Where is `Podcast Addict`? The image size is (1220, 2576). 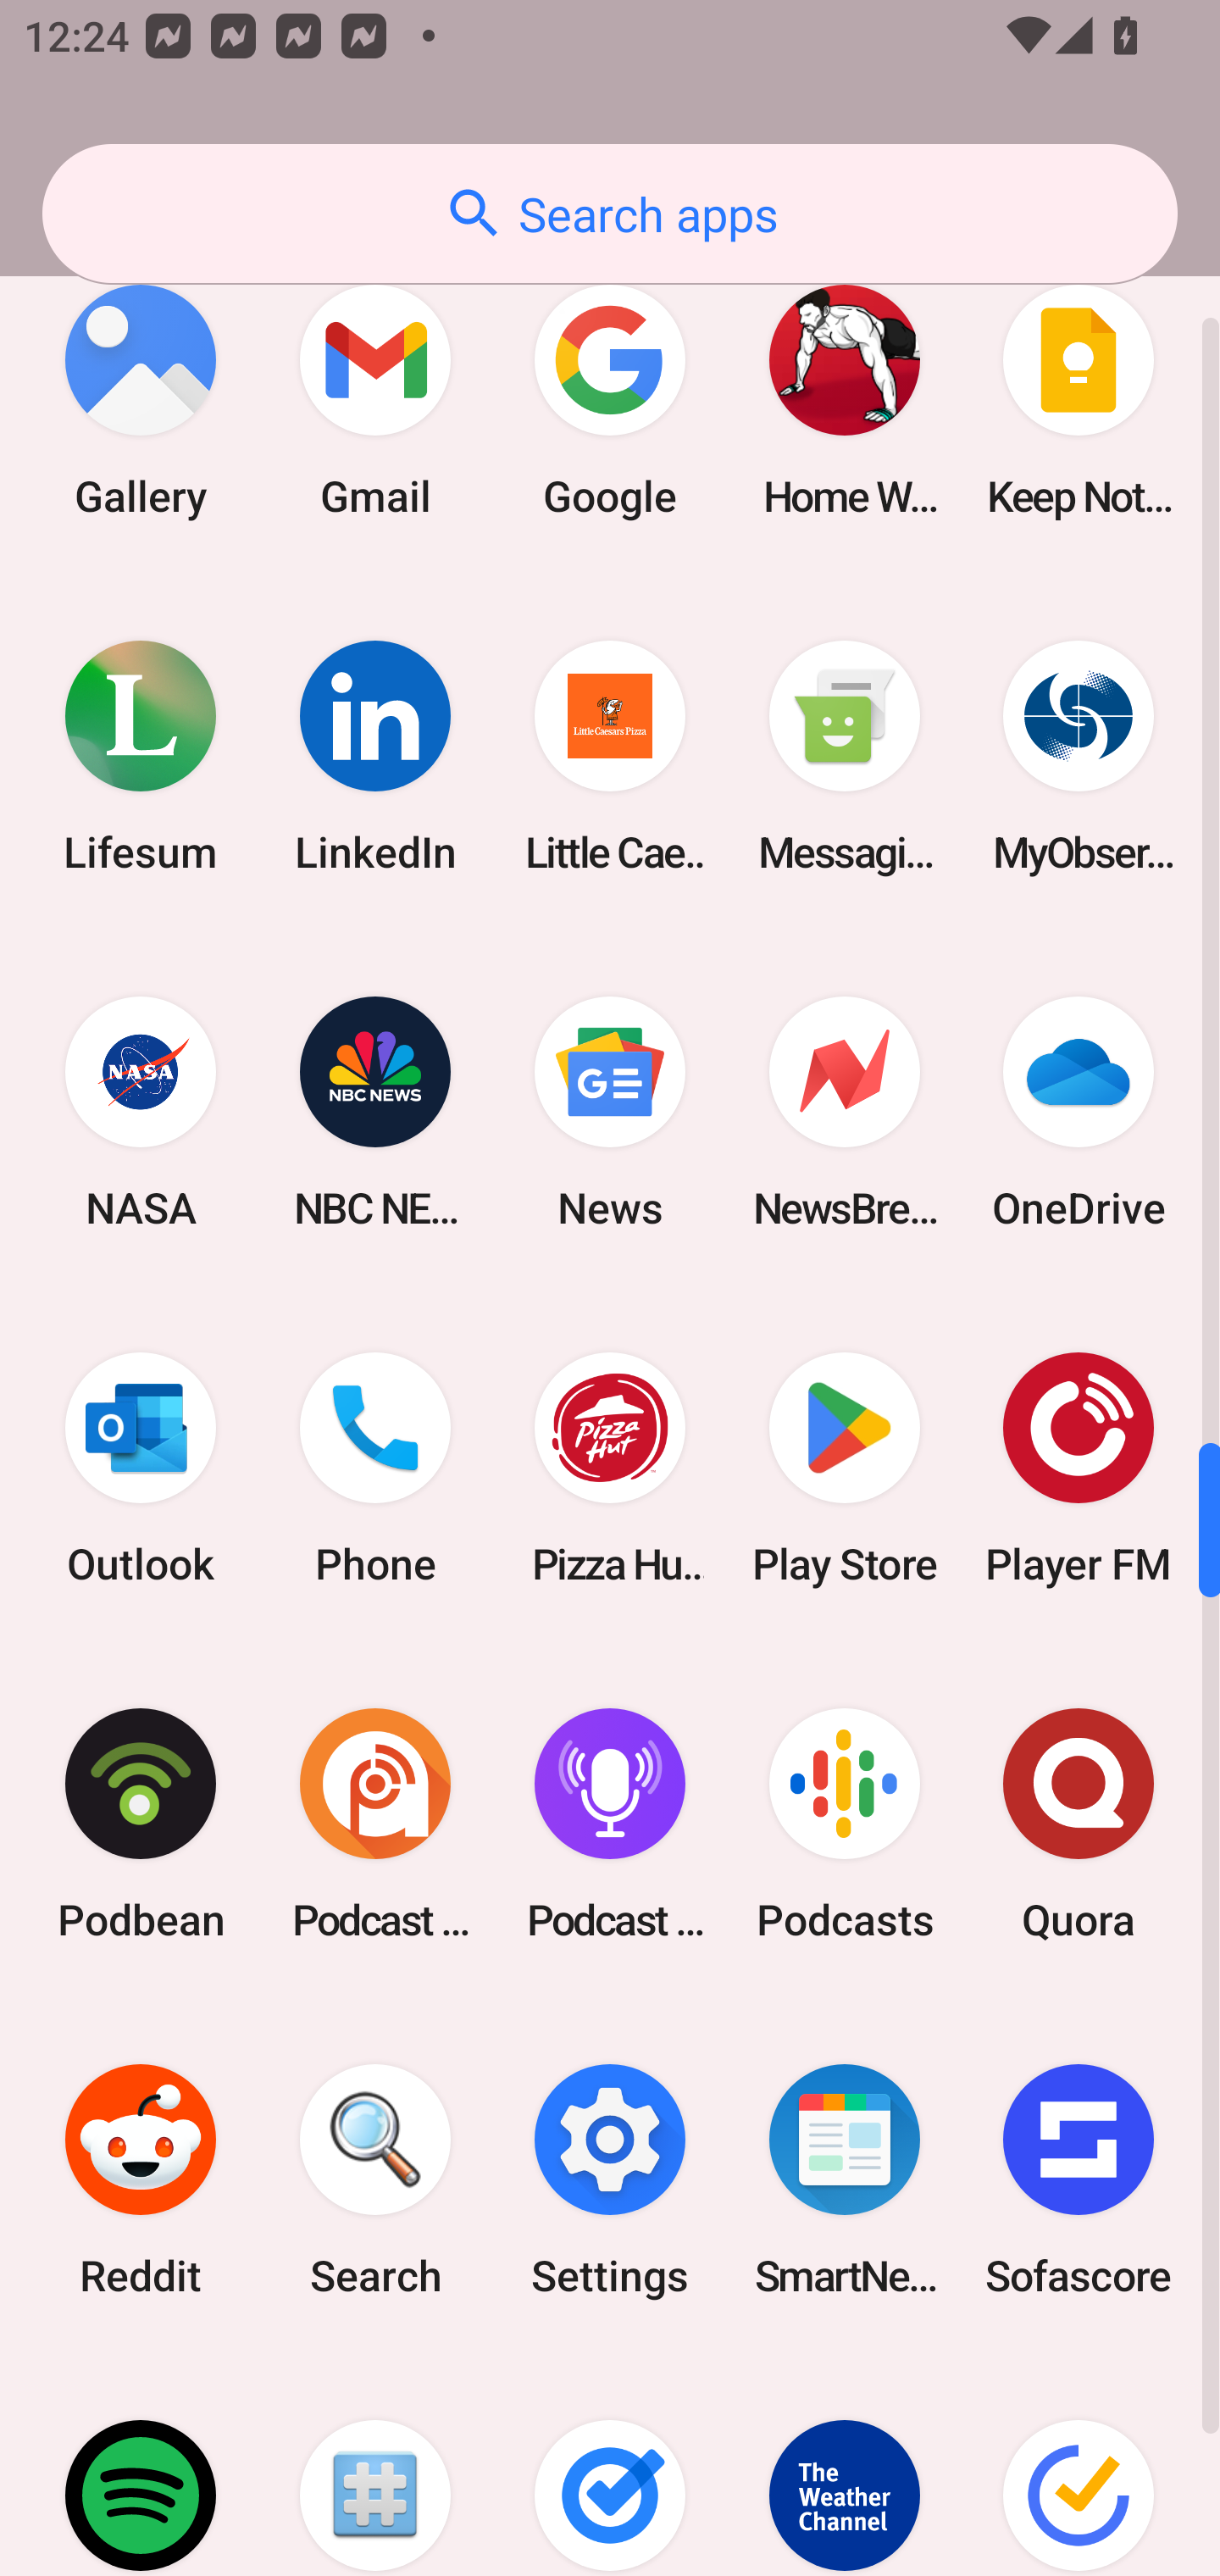 Podcast Addict is located at coordinates (375, 1824).